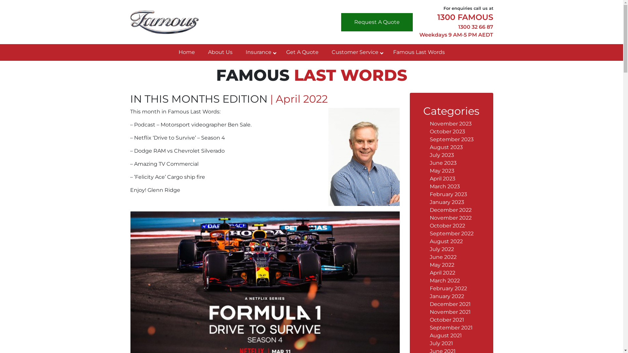  What do you see at coordinates (456, 35) in the screenshot?
I see `Weekdays 9 AM-5 PM AEDT` at bounding box center [456, 35].